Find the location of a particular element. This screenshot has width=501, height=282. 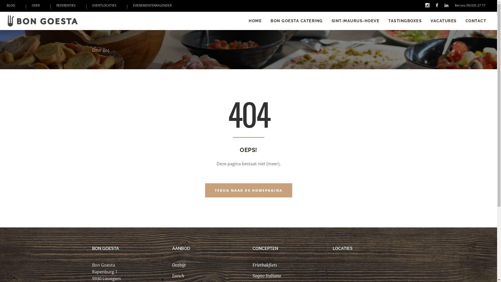

VACATURES is located at coordinates (444, 21).